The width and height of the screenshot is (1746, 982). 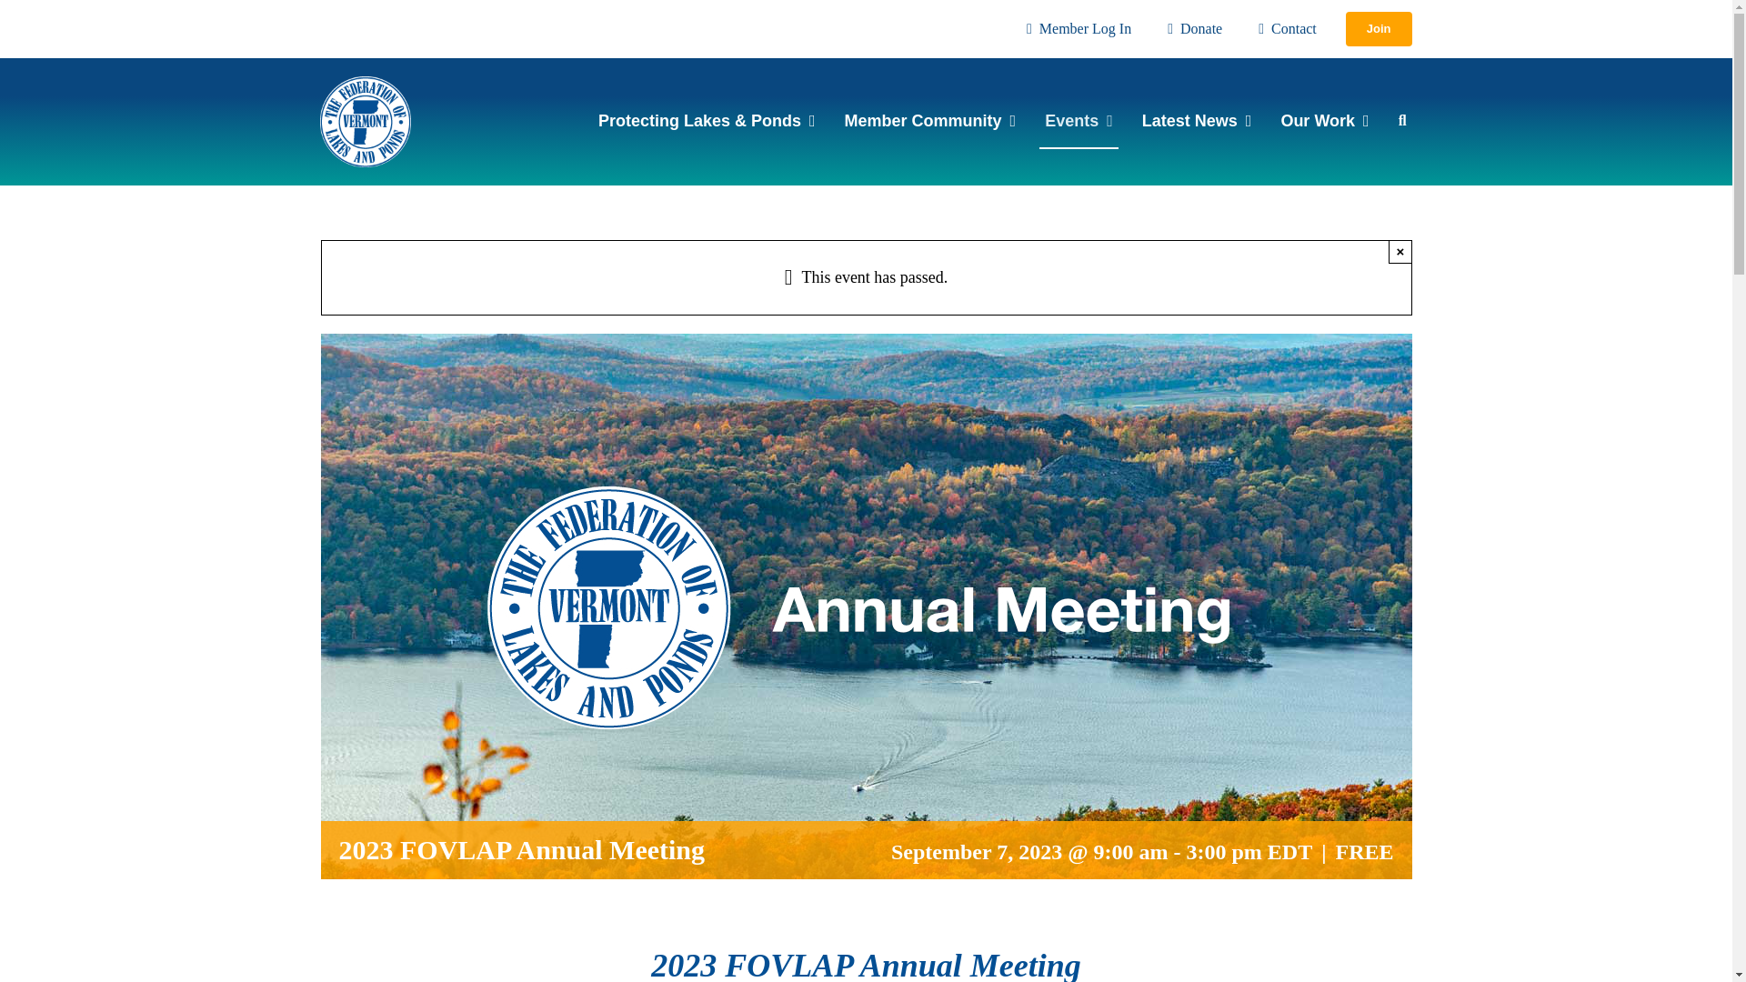 I want to click on Donate, so click(x=1191, y=29).